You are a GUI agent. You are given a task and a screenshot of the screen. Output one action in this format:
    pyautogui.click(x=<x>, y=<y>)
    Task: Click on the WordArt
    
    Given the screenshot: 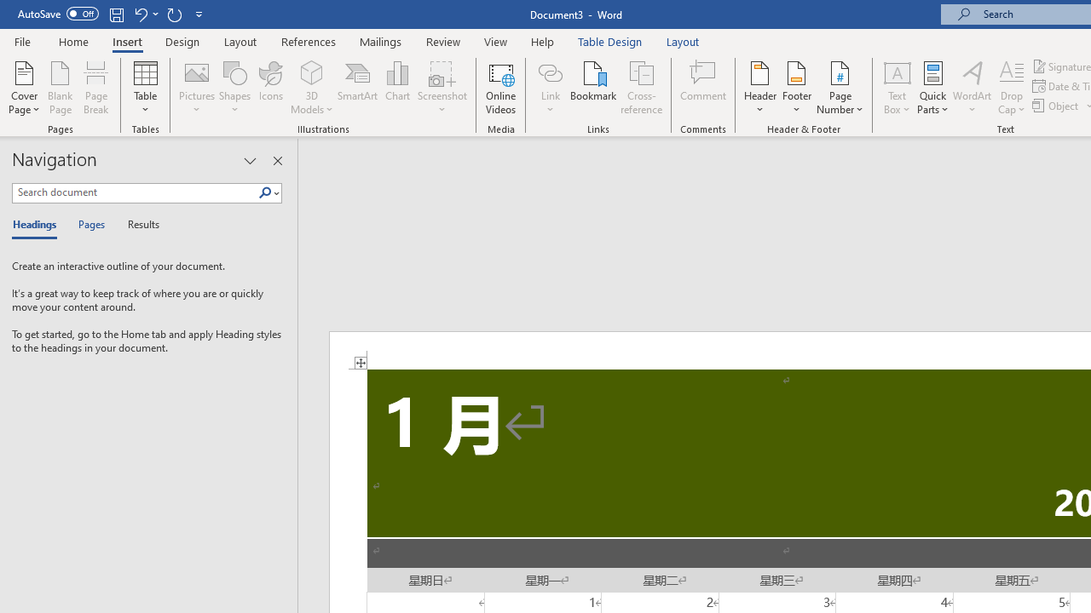 What is the action you would take?
    pyautogui.click(x=973, y=87)
    